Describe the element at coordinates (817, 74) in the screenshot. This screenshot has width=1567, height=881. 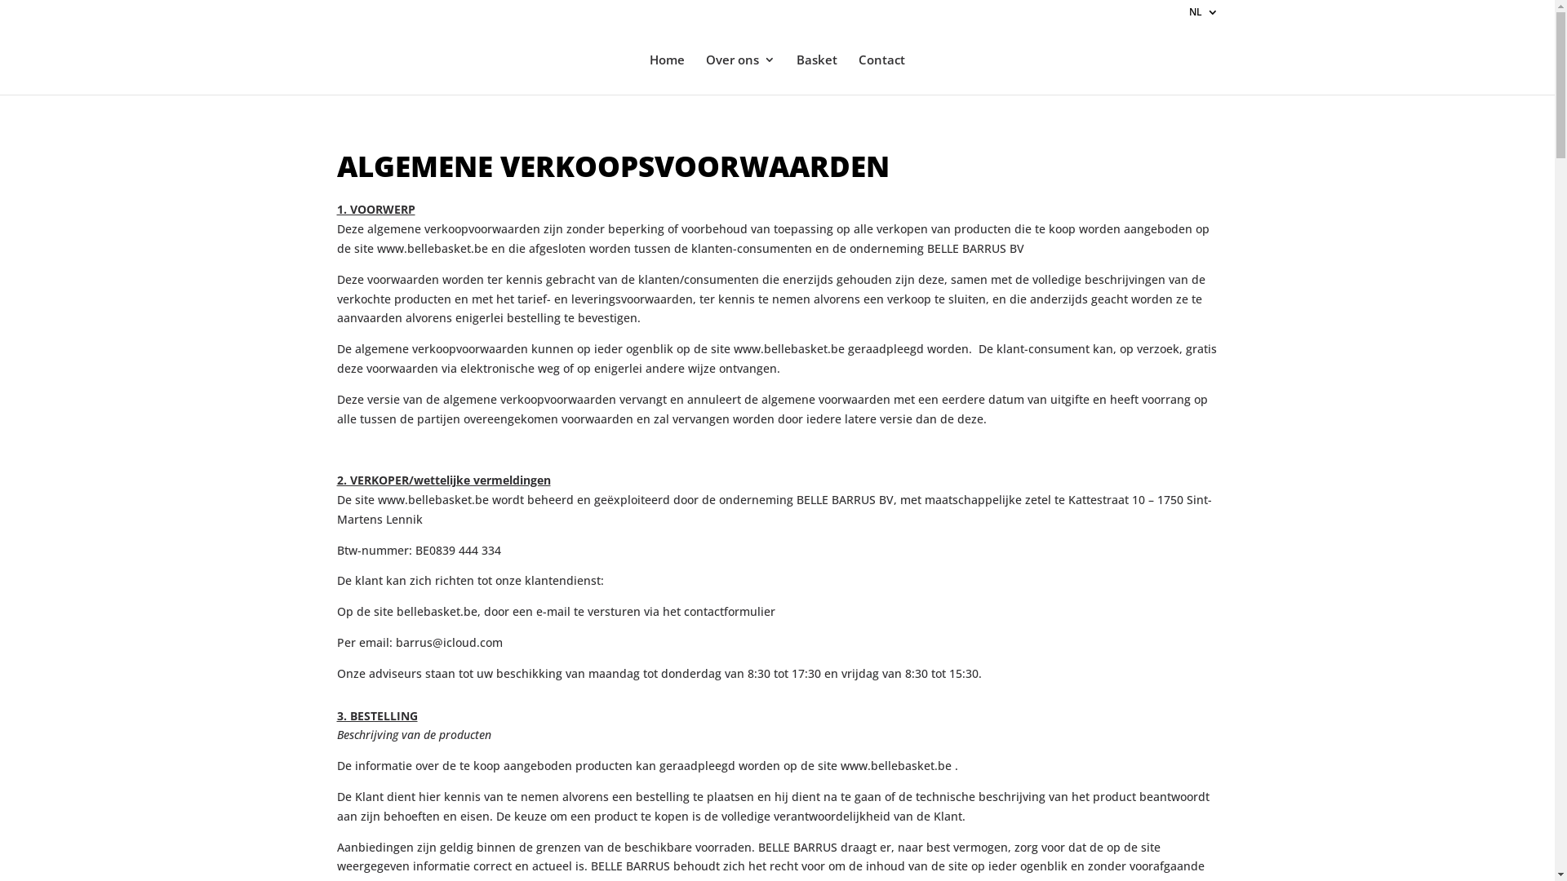
I see `Basket` at that location.